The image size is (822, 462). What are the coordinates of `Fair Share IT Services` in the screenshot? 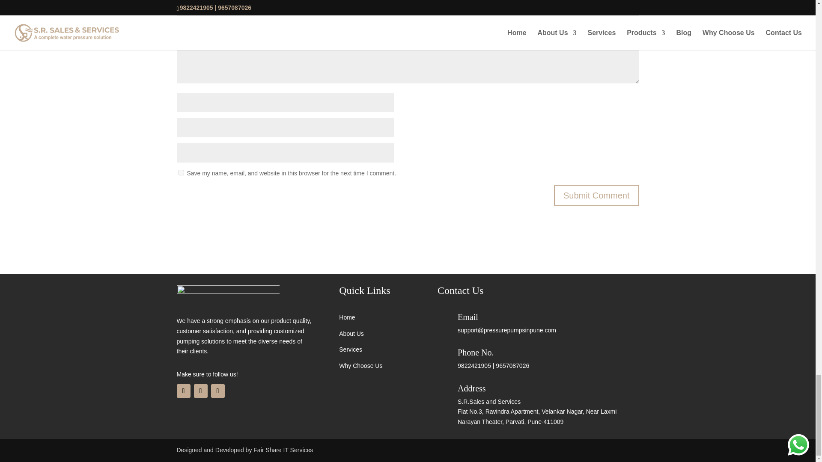 It's located at (283, 450).